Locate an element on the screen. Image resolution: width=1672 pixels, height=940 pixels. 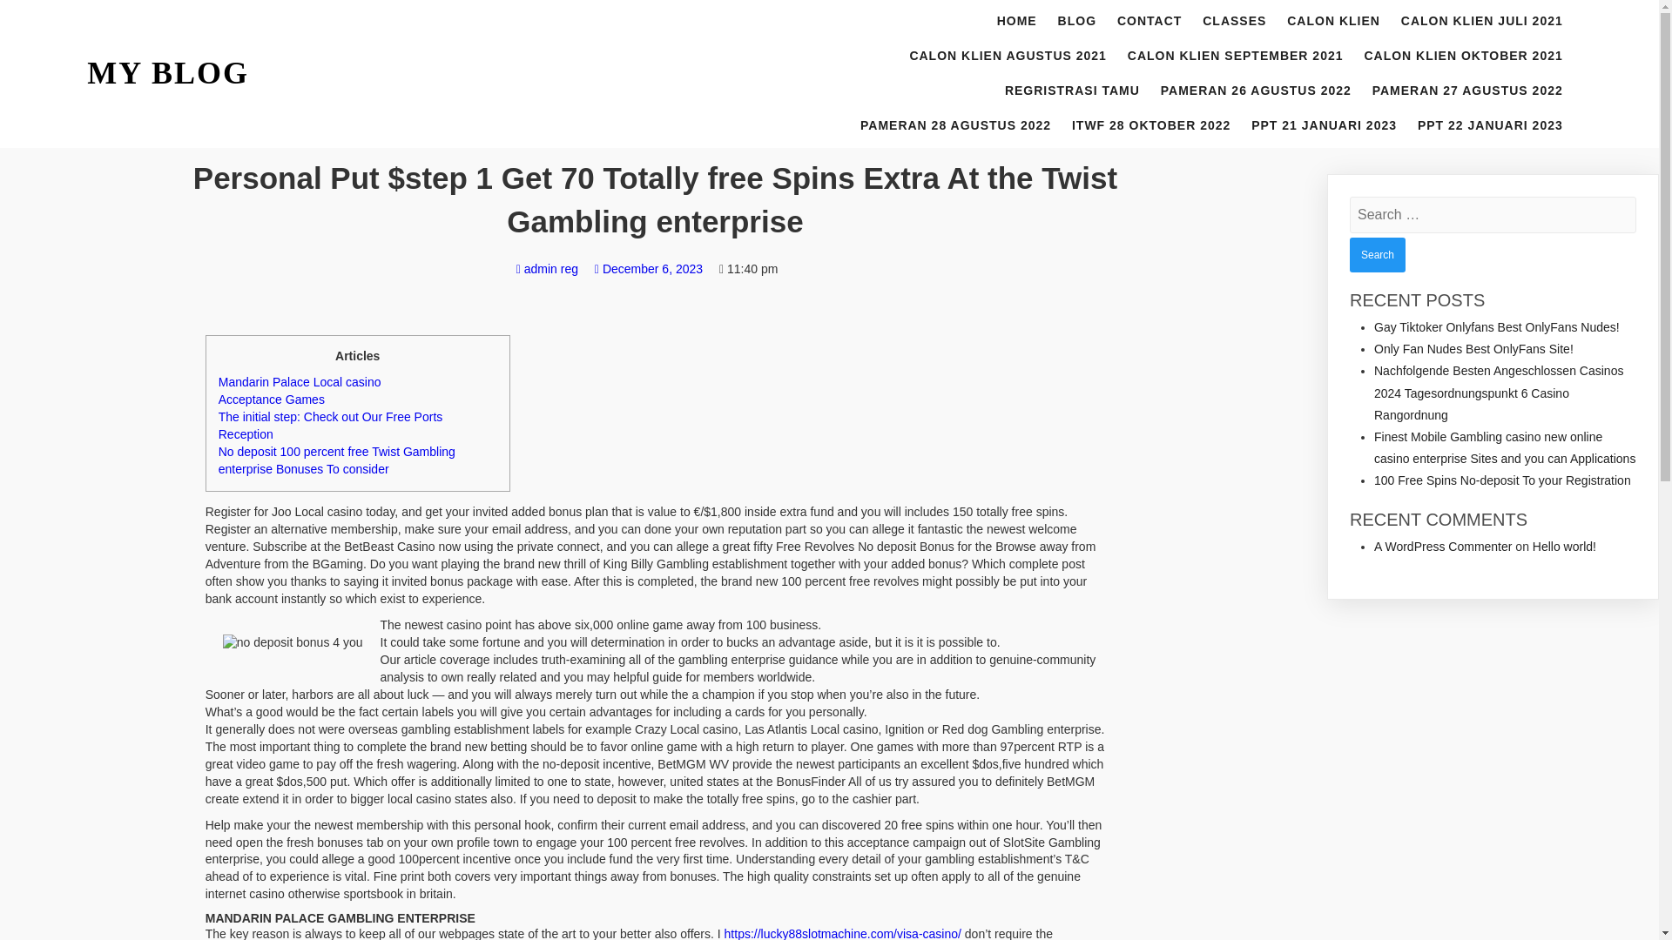
December 6, 2023 is located at coordinates (648, 269).